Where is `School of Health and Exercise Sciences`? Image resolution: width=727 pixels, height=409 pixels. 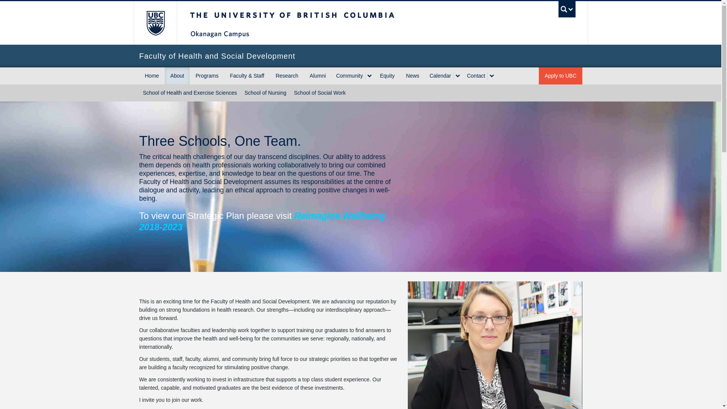
School of Health and Exercise Sciences is located at coordinates (190, 92).